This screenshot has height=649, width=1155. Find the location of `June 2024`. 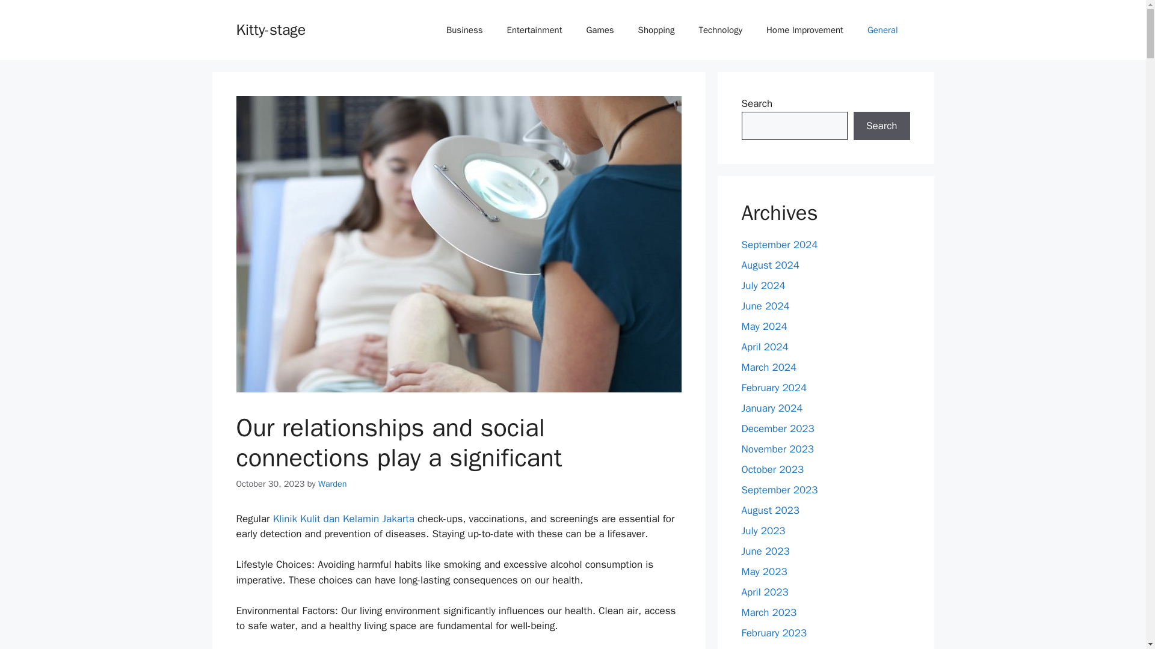

June 2024 is located at coordinates (765, 305).